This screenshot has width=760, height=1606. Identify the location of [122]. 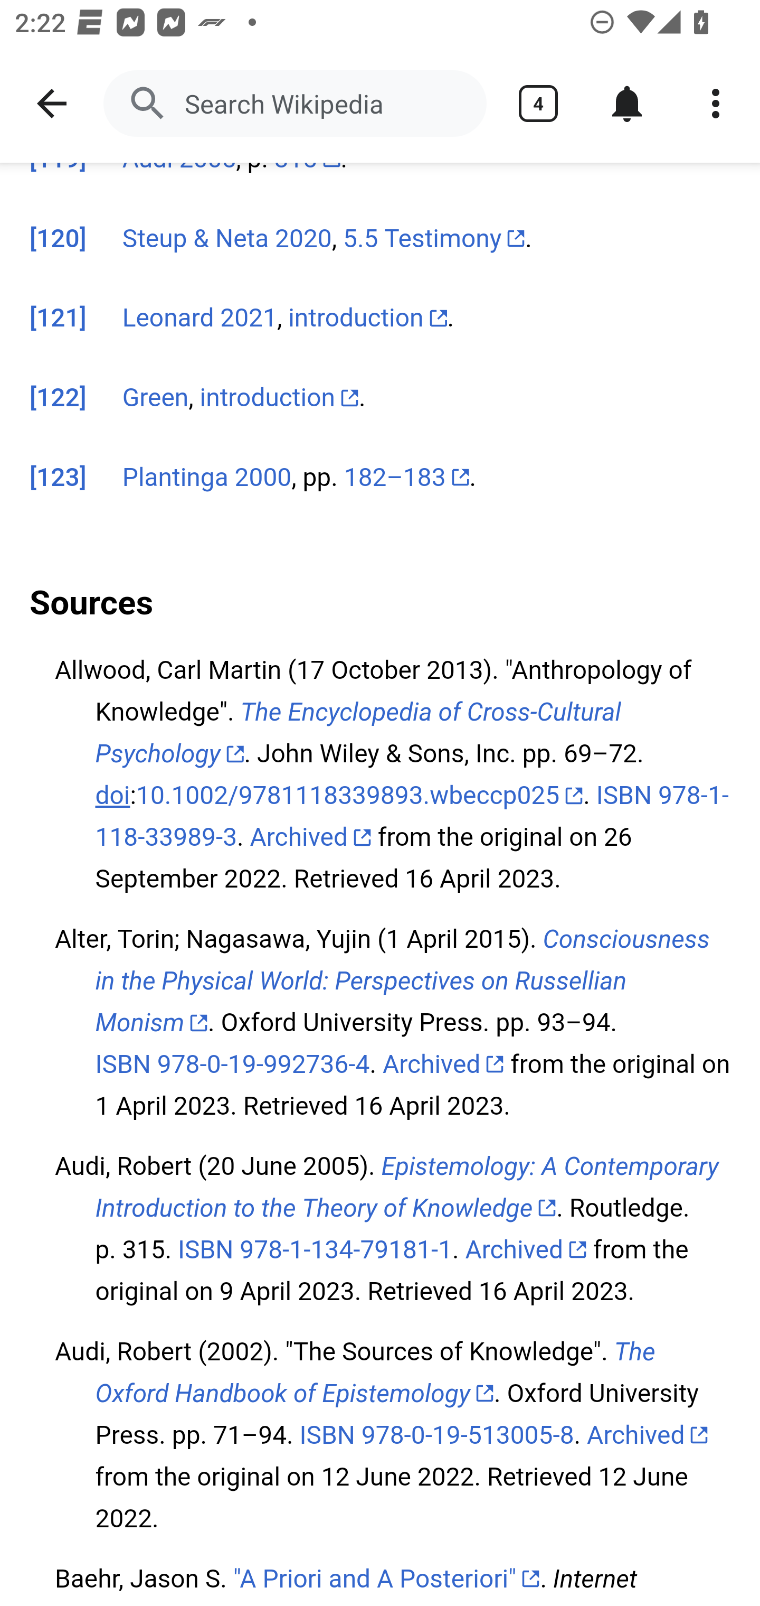
(58, 399).